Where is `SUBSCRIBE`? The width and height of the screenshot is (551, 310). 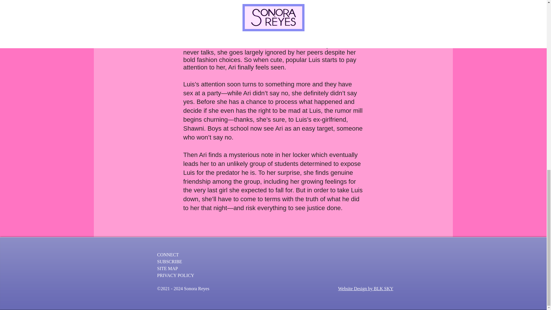
SUBSCRIBE is located at coordinates (170, 261).